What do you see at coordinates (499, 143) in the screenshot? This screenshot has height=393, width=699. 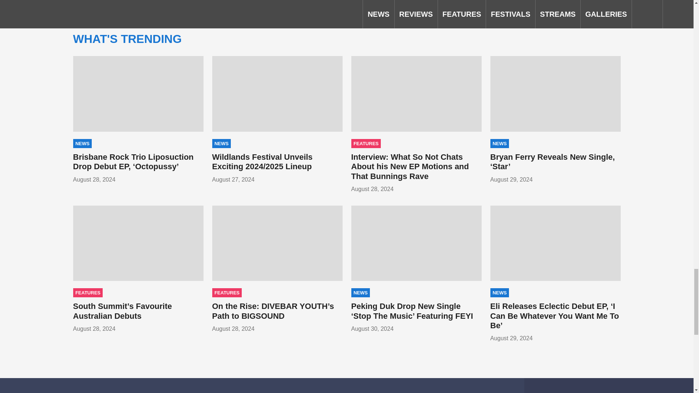 I see `NEWS` at bounding box center [499, 143].